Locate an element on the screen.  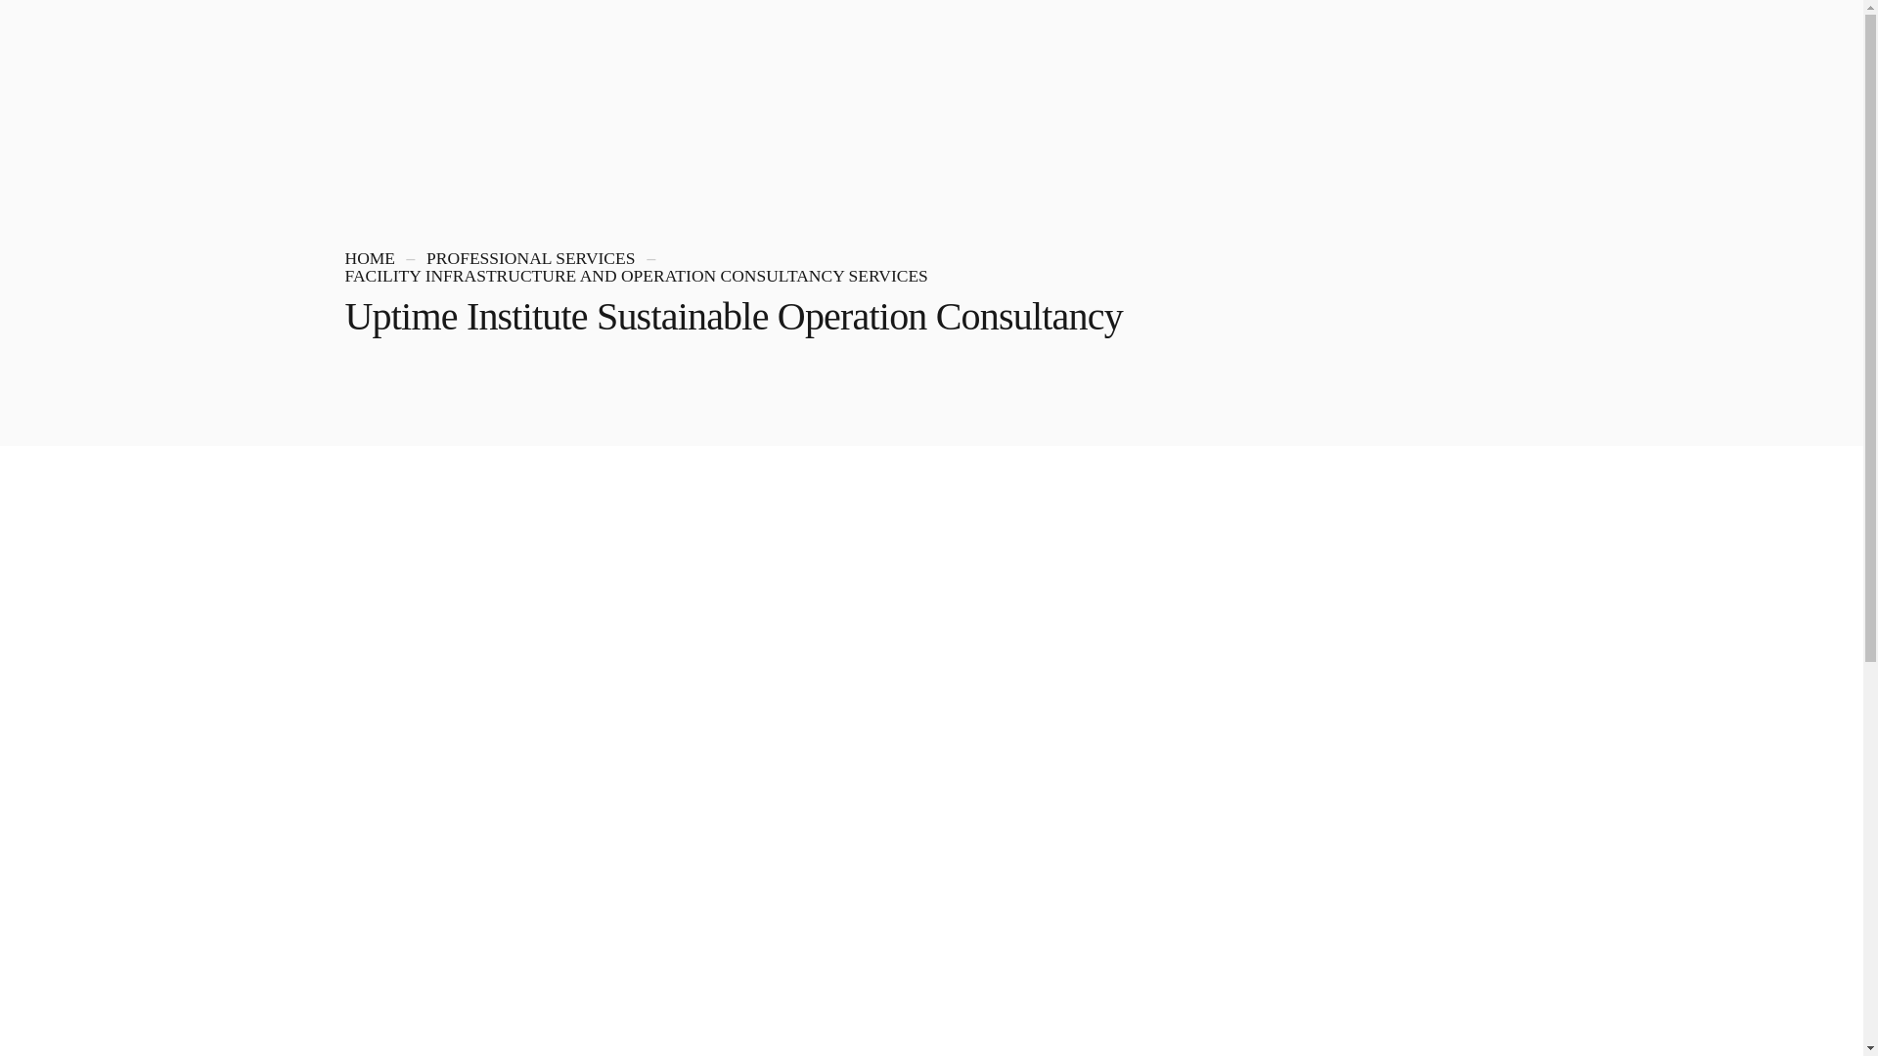
HOME is located at coordinates (369, 258).